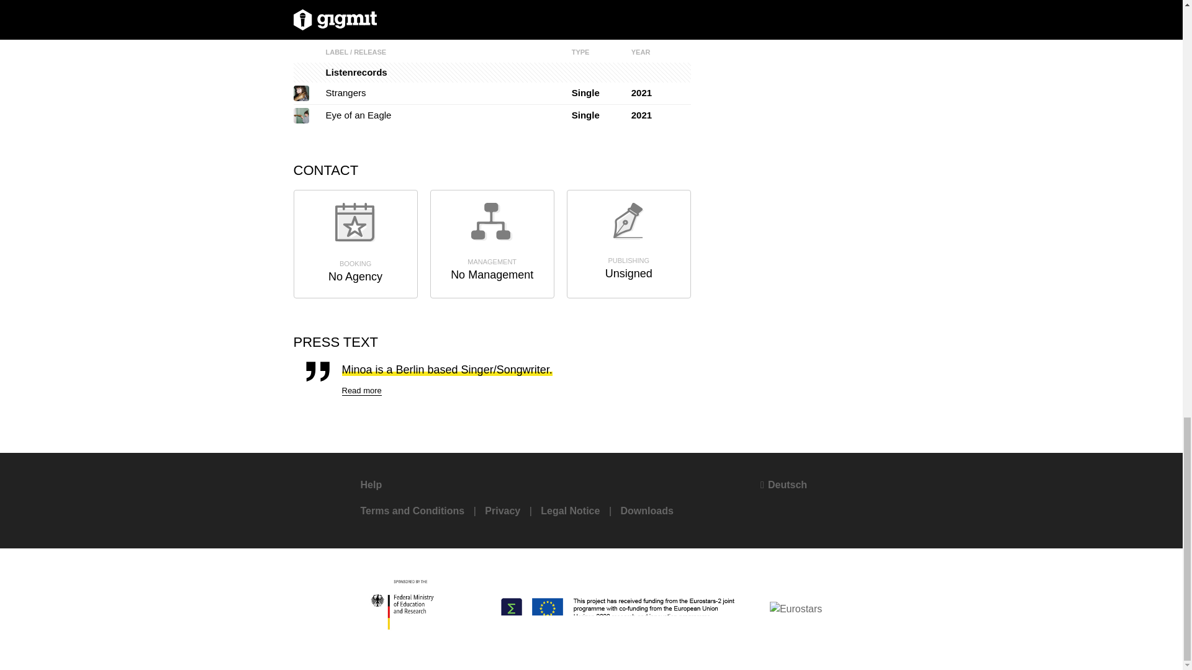 This screenshot has height=670, width=1192. Describe the element at coordinates (783, 484) in the screenshot. I see `Deutsch` at that location.